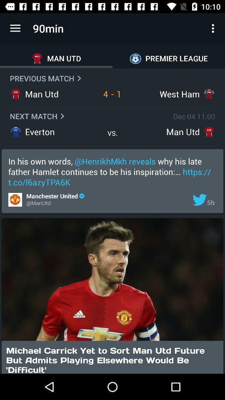 This screenshot has width=225, height=400. Describe the element at coordinates (112, 172) in the screenshot. I see `open the in his own icon` at that location.